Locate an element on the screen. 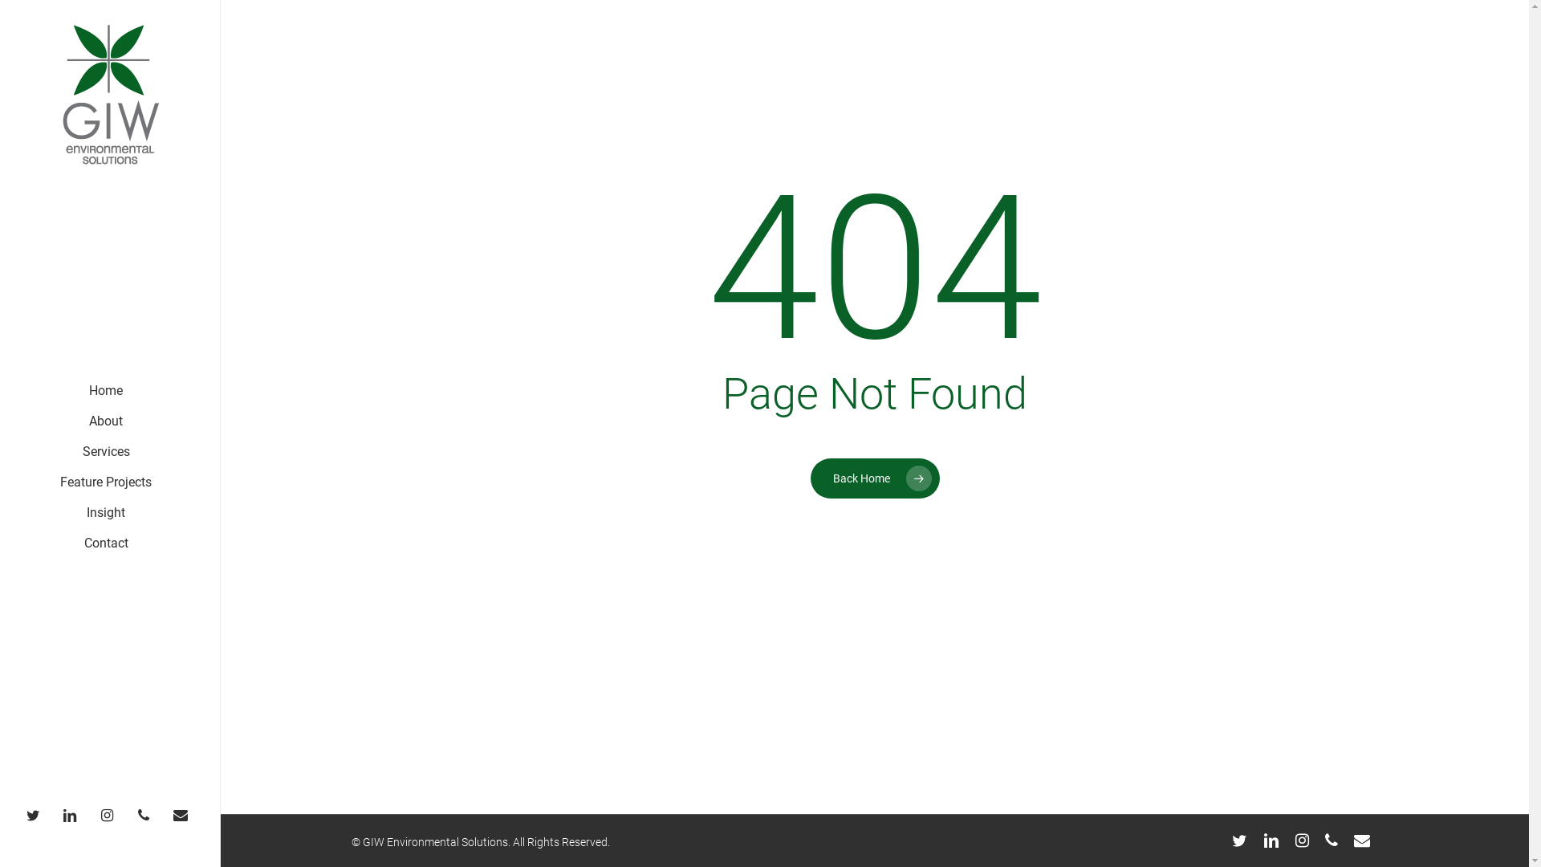 The width and height of the screenshot is (1541, 867). phone is located at coordinates (1332, 841).